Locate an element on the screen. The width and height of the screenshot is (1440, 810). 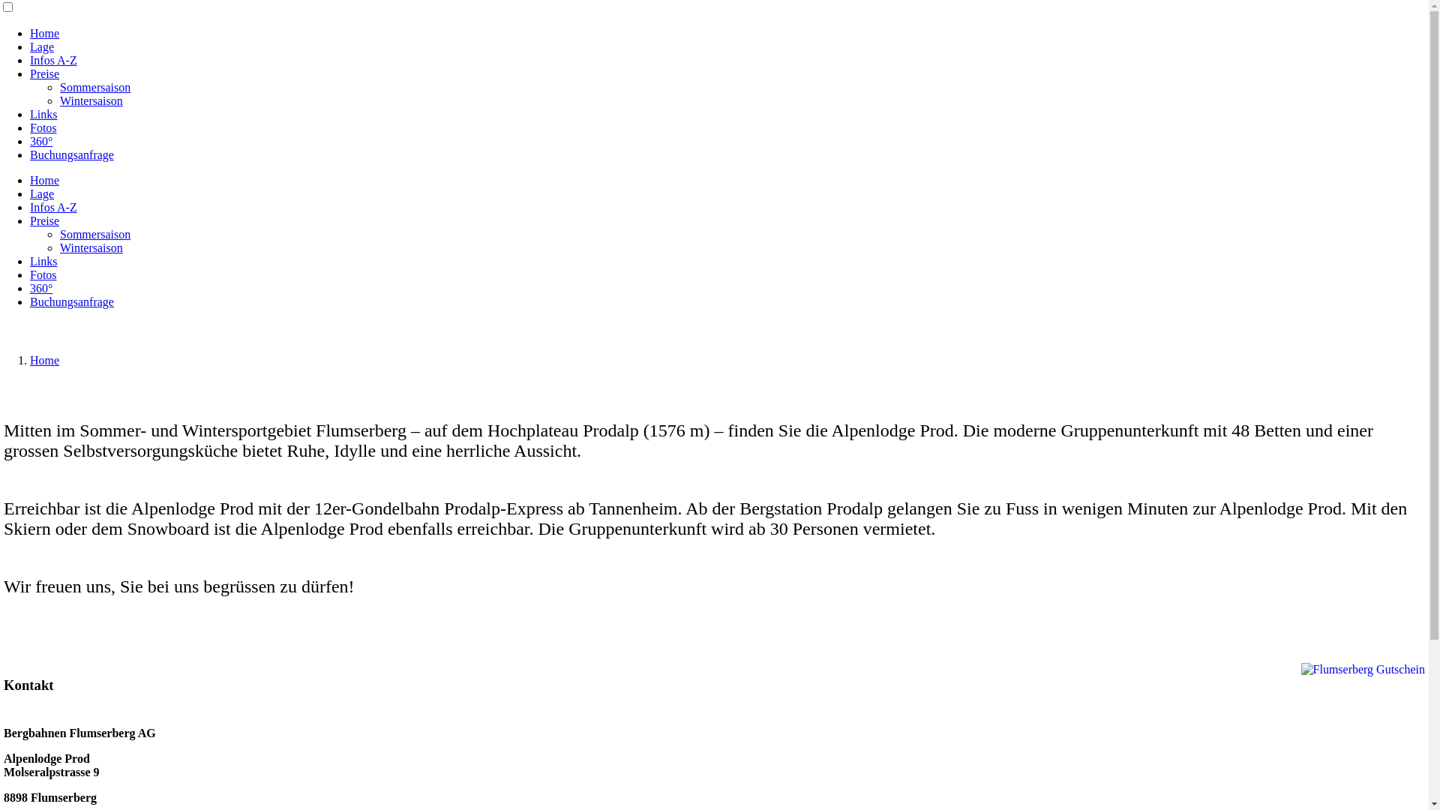
Infos A-Z is located at coordinates (54, 60).